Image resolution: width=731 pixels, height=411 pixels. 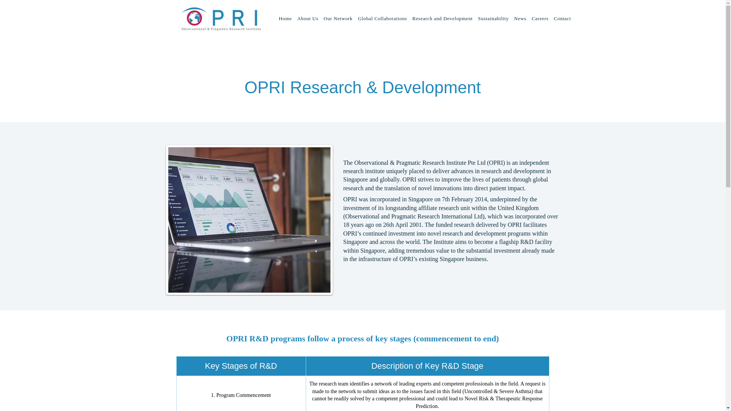 I want to click on Careers, so click(x=540, y=18).